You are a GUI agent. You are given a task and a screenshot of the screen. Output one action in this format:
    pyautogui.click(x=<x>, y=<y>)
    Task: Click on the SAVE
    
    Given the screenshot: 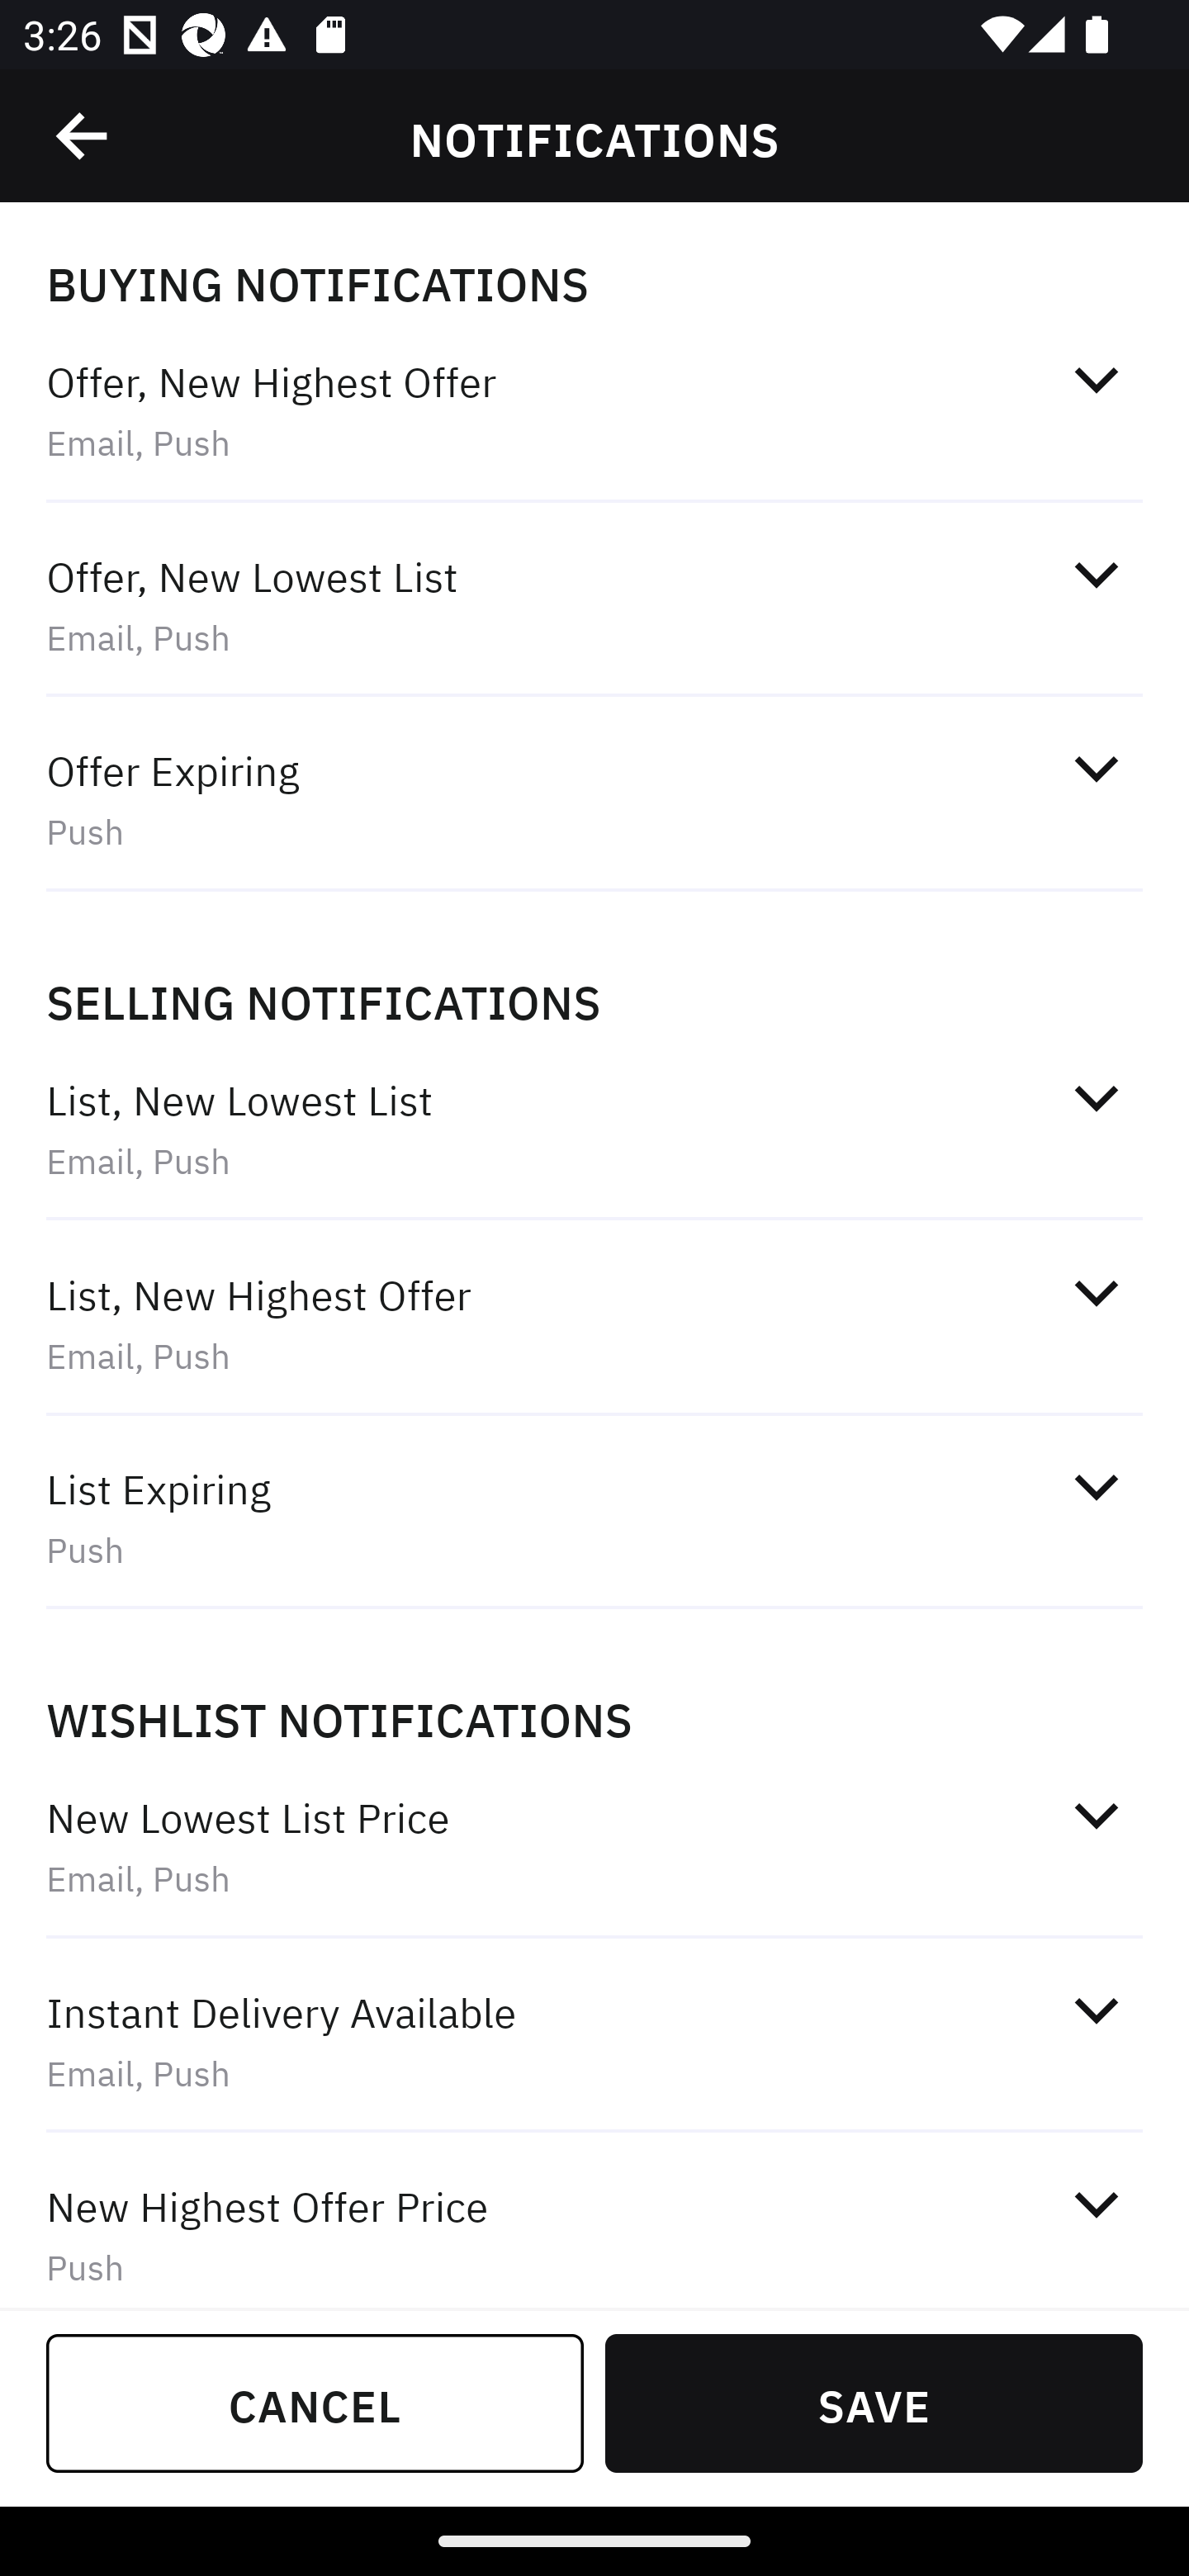 What is the action you would take?
    pyautogui.click(x=874, y=2403)
    